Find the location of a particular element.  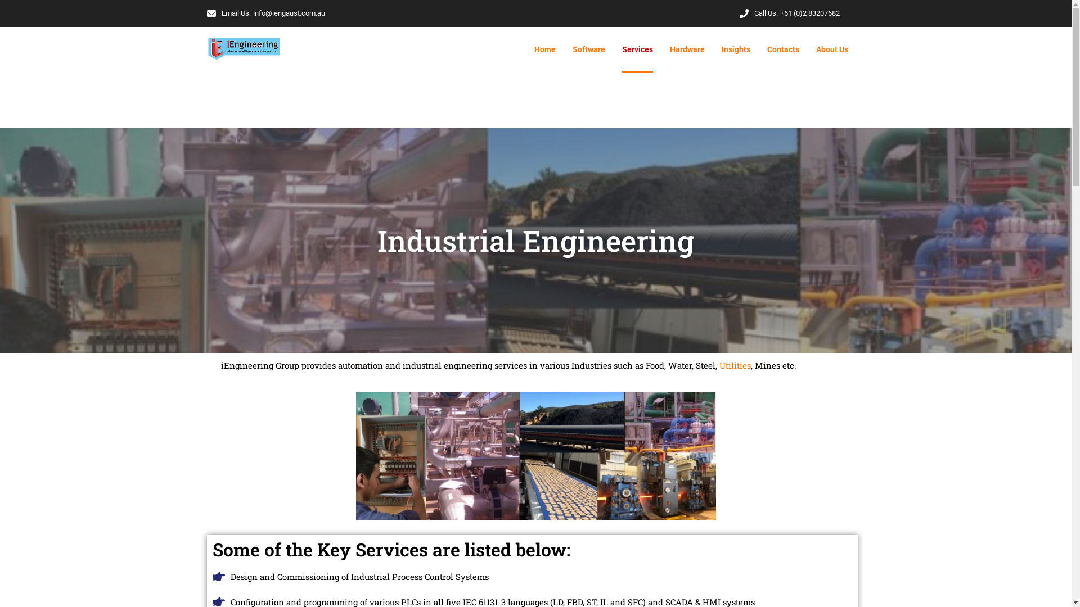

Services is located at coordinates (638, 49).